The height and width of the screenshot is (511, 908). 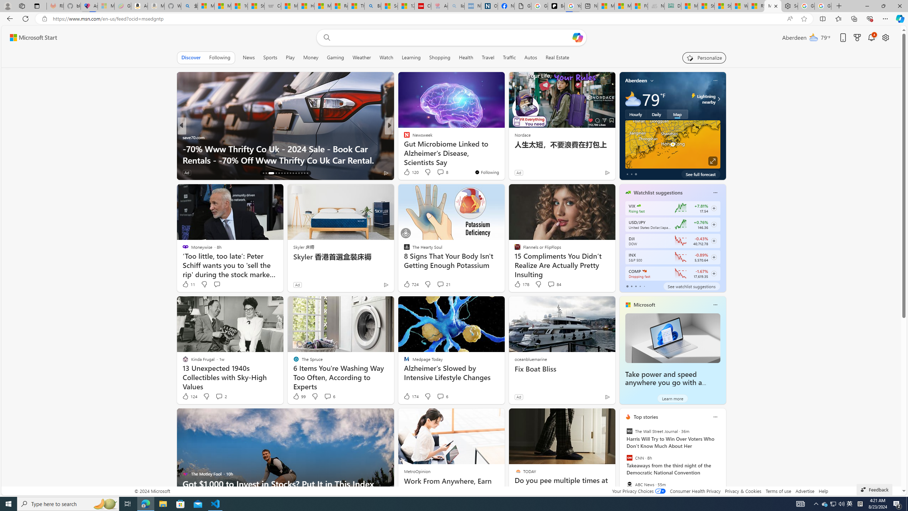 What do you see at coordinates (220, 172) in the screenshot?
I see `View comments 66 Comment` at bounding box center [220, 172].